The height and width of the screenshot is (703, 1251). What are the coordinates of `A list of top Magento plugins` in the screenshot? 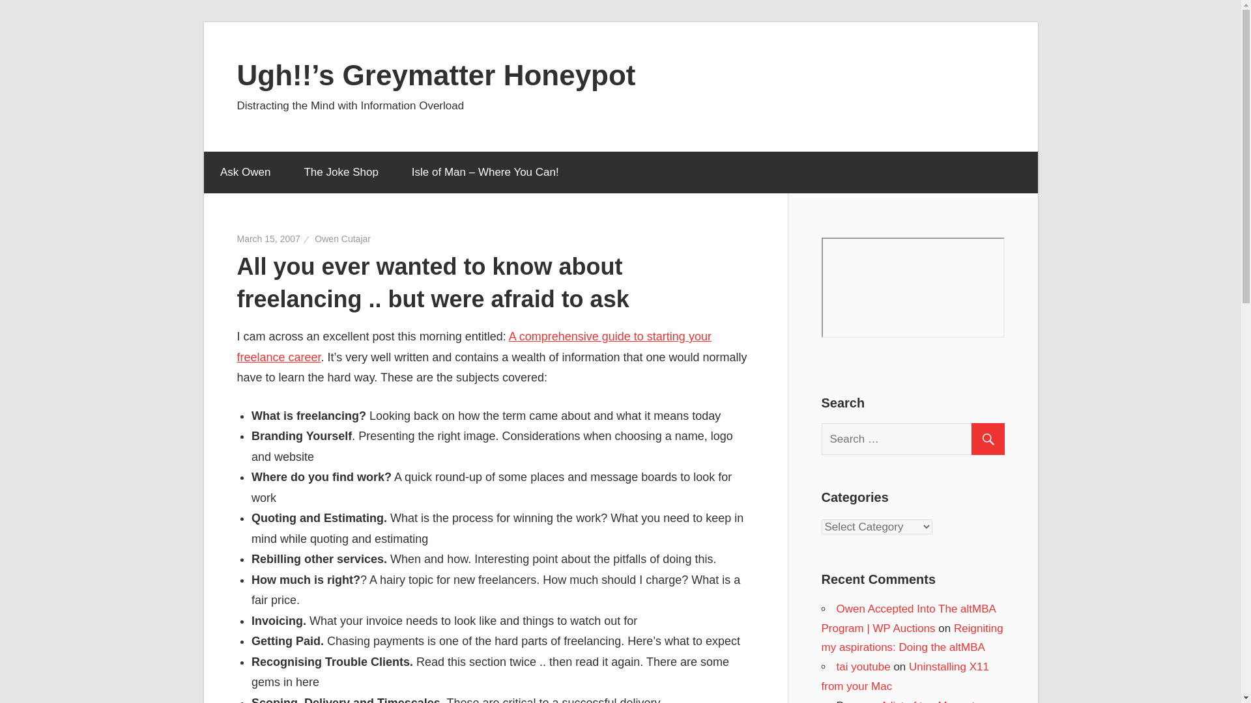 It's located at (900, 701).